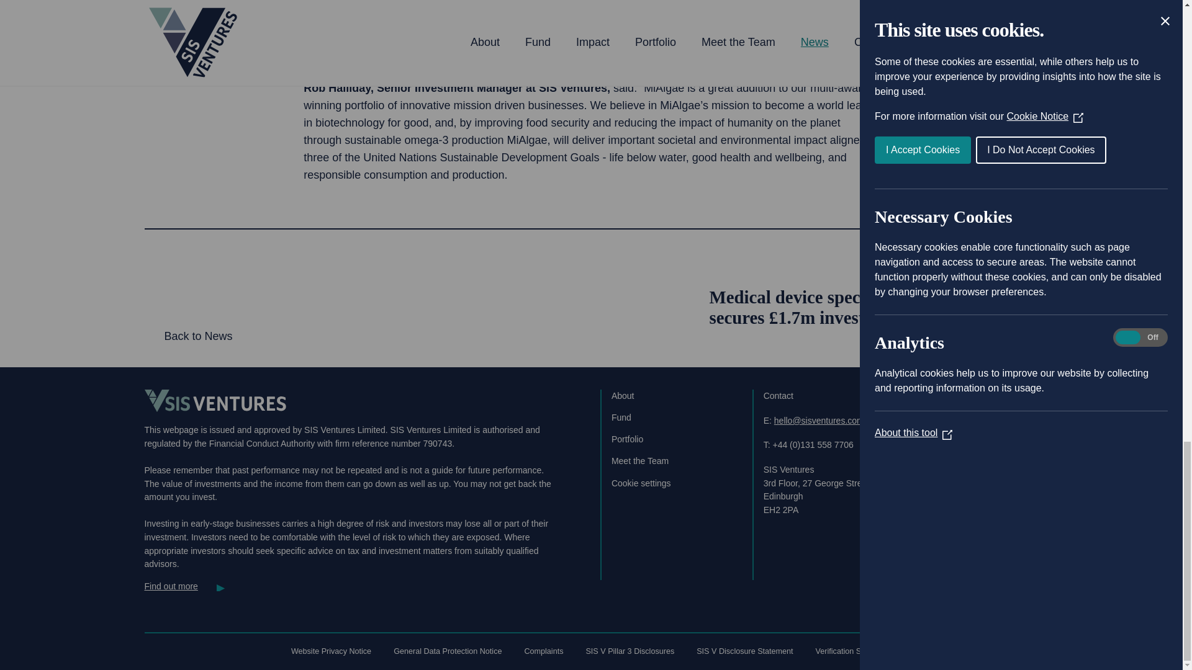 Image resolution: width=1192 pixels, height=670 pixels. I want to click on Find out more, so click(184, 586).